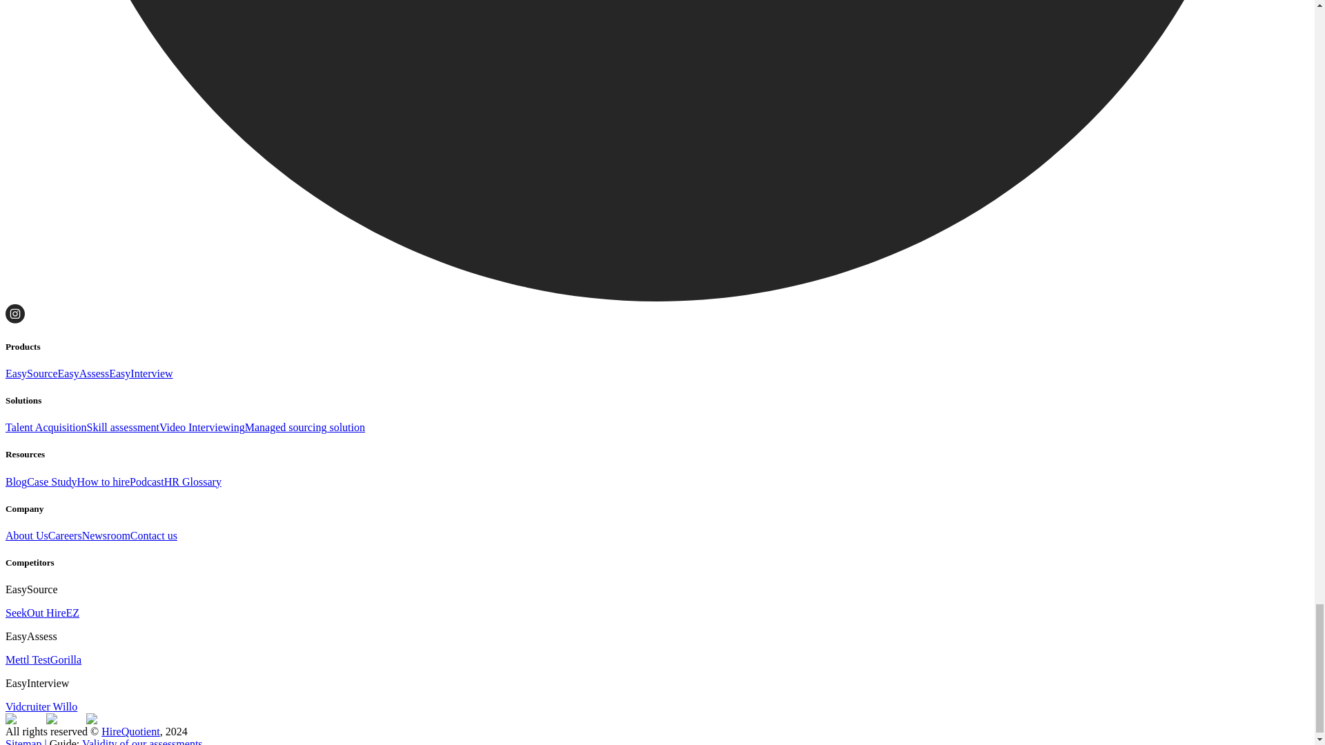 The height and width of the screenshot is (745, 1325). What do you see at coordinates (15, 481) in the screenshot?
I see `Blog` at bounding box center [15, 481].